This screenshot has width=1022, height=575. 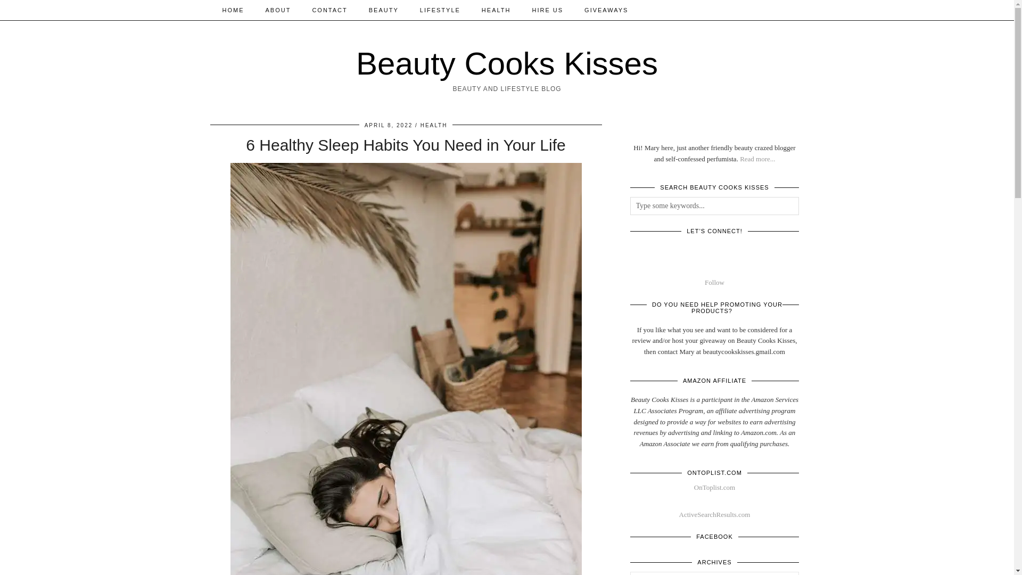 I want to click on HOME, so click(x=233, y=10).